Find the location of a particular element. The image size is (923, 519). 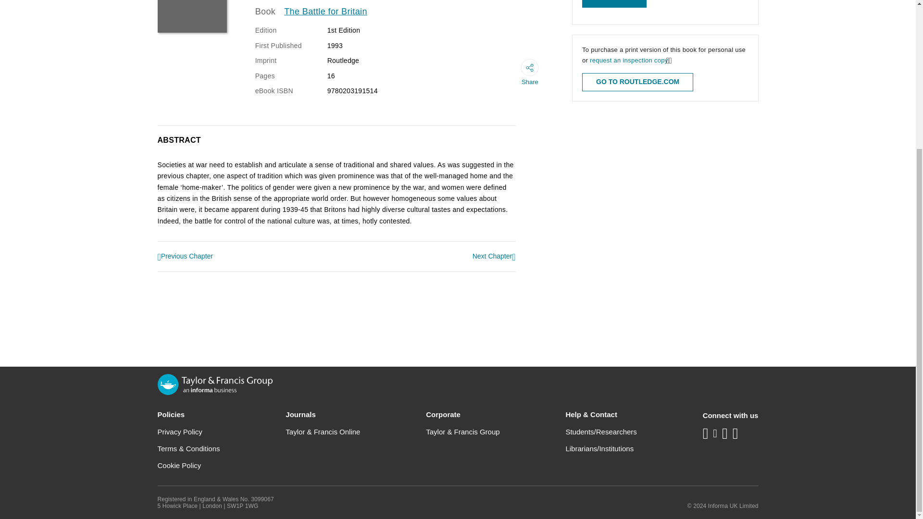

request an inspection copy is located at coordinates (628, 60).